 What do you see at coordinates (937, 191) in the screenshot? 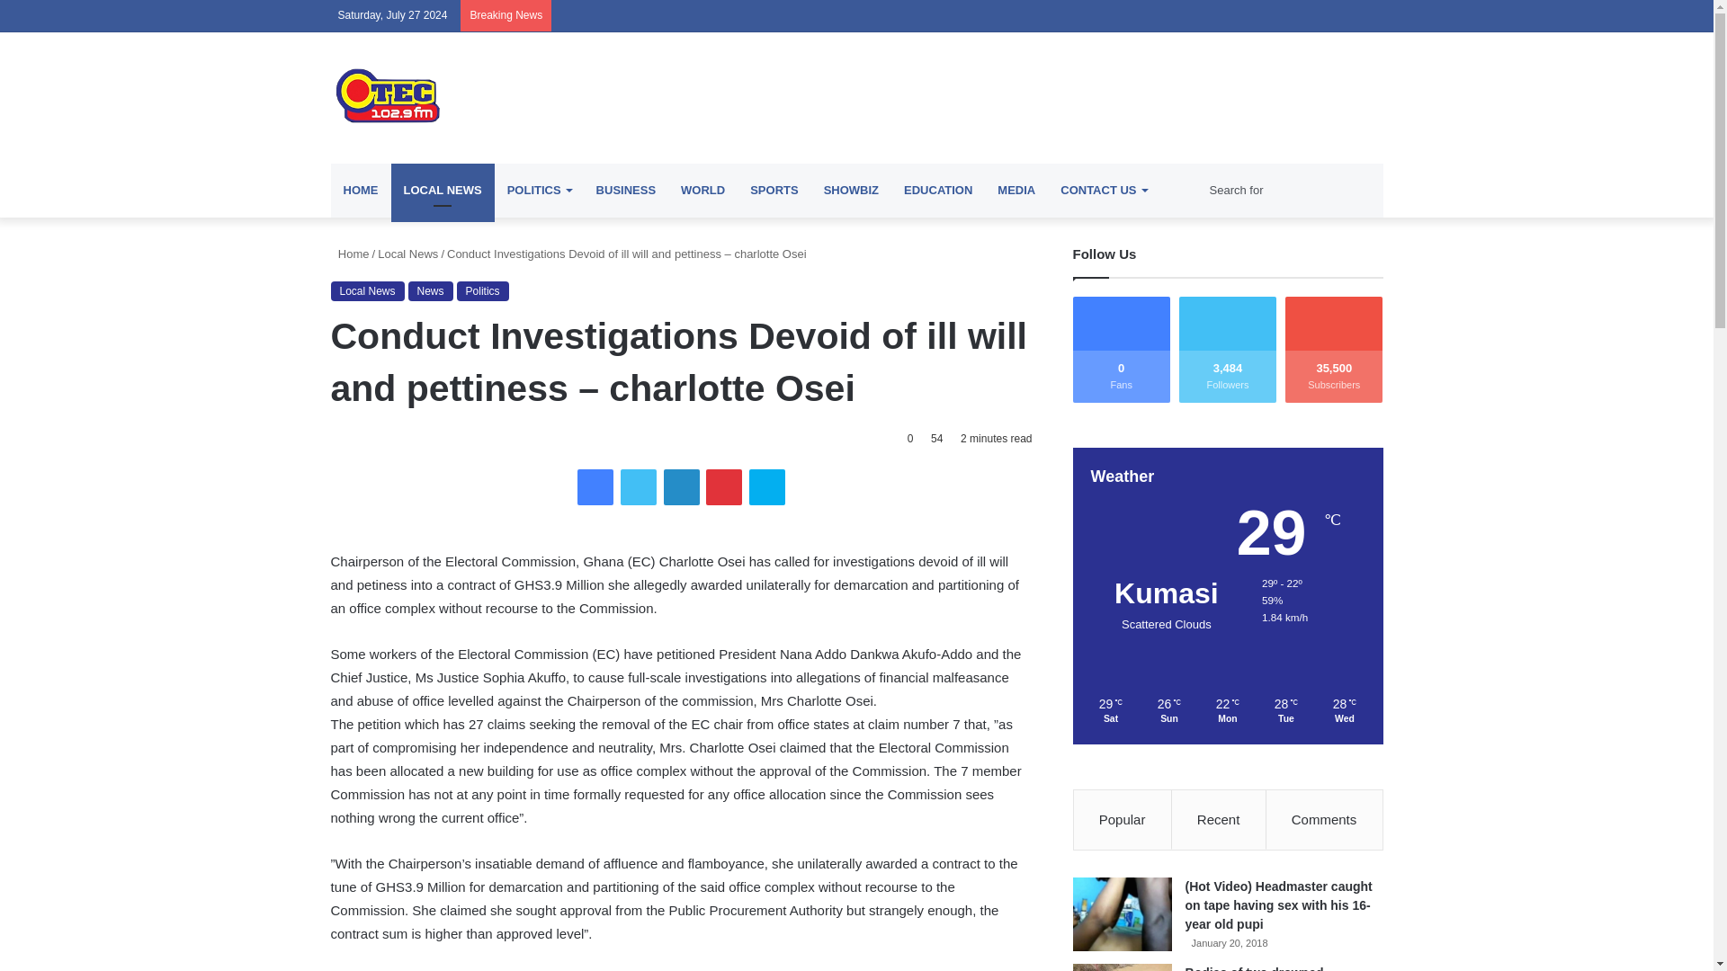
I see `EDUCATION` at bounding box center [937, 191].